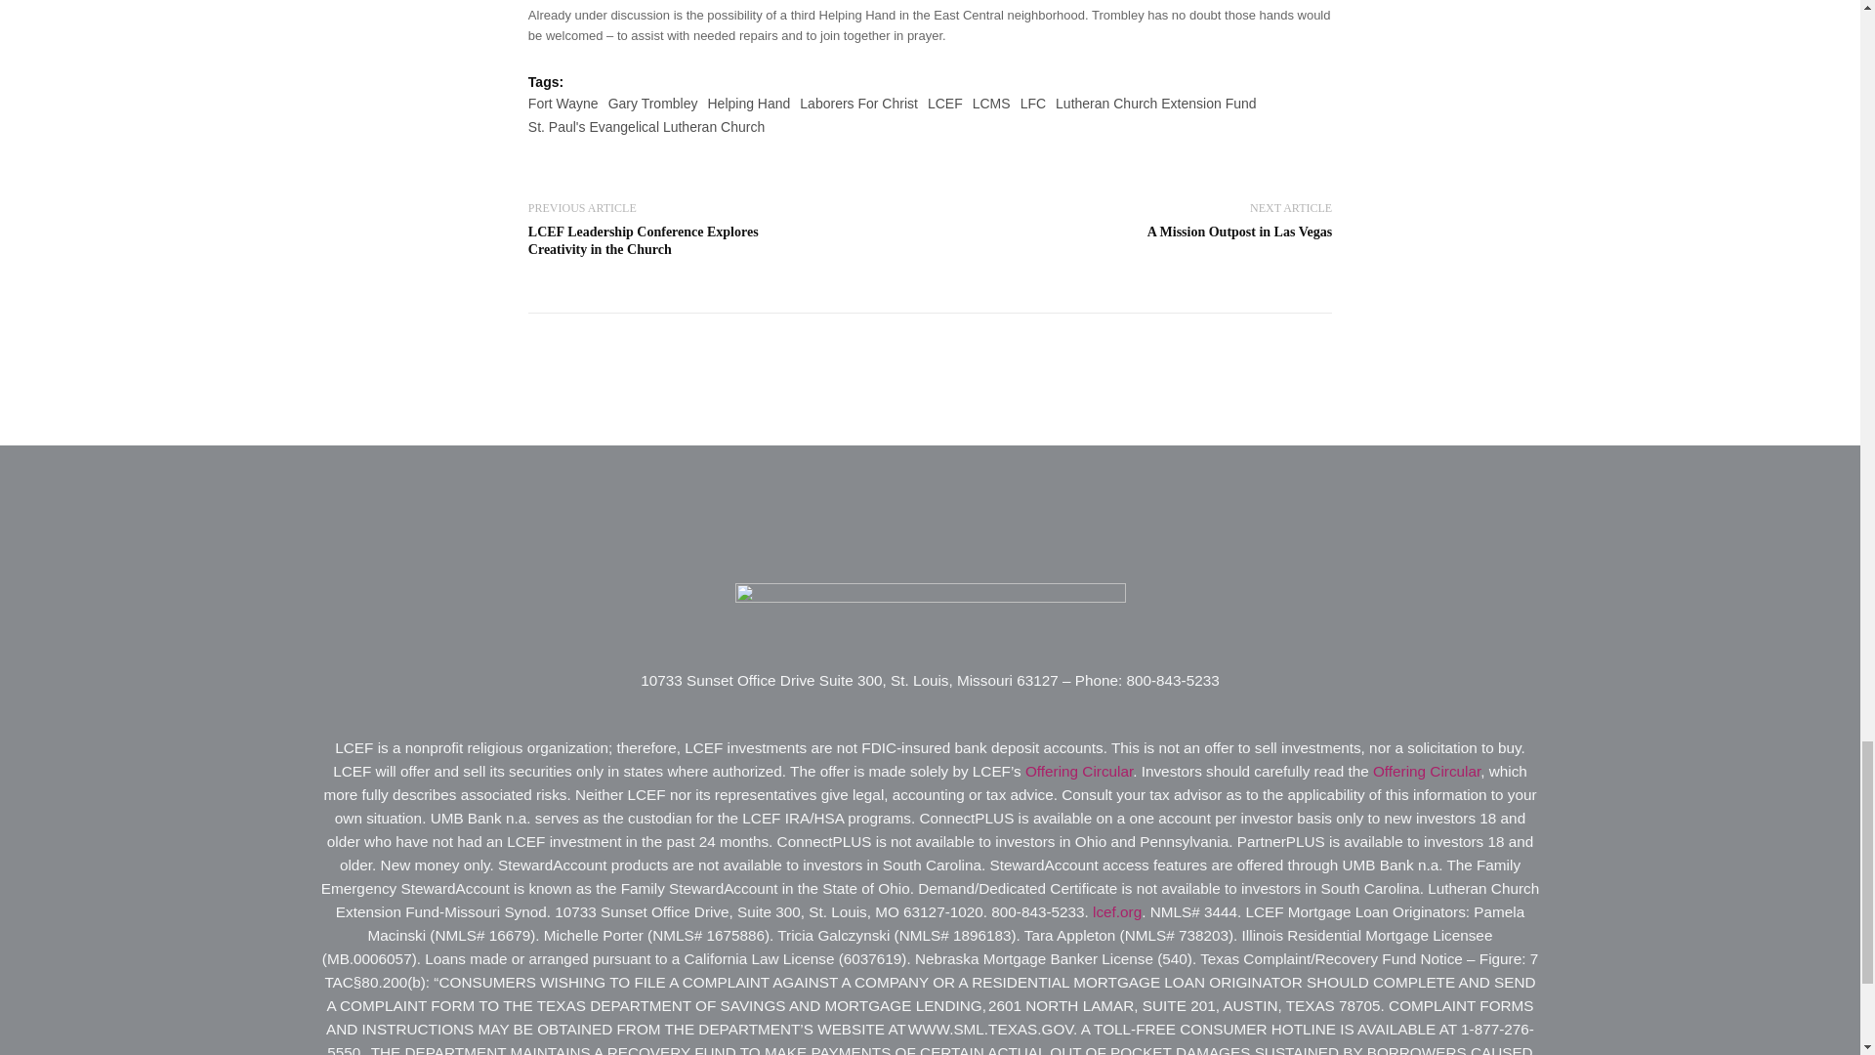  What do you see at coordinates (1155, 104) in the screenshot?
I see `Lutheran Church Extension Fund` at bounding box center [1155, 104].